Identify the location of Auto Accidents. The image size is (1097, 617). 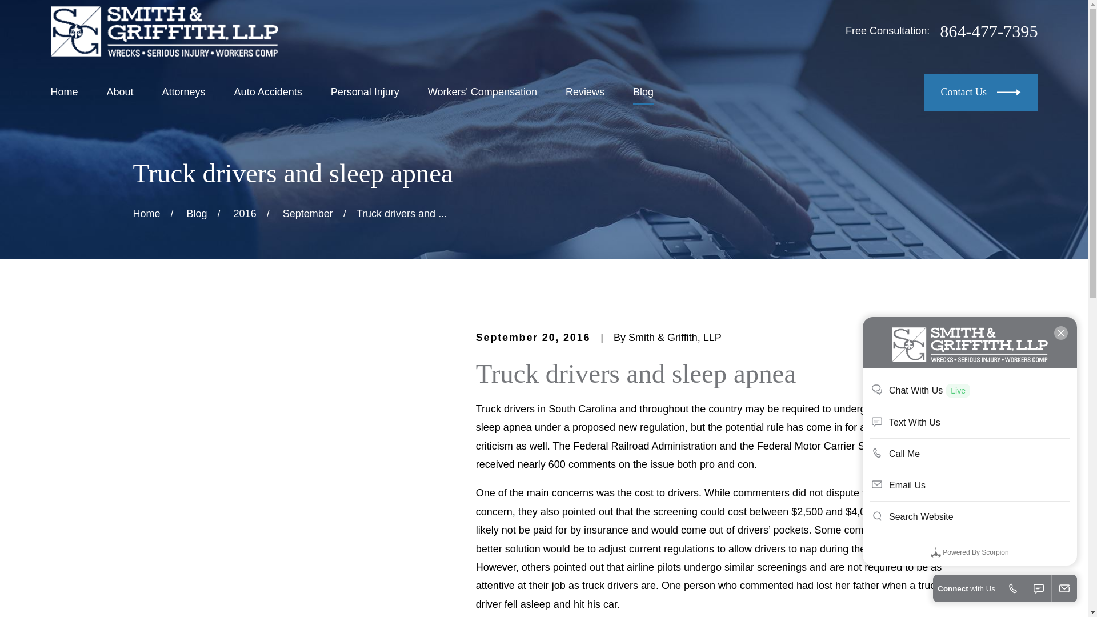
(269, 92).